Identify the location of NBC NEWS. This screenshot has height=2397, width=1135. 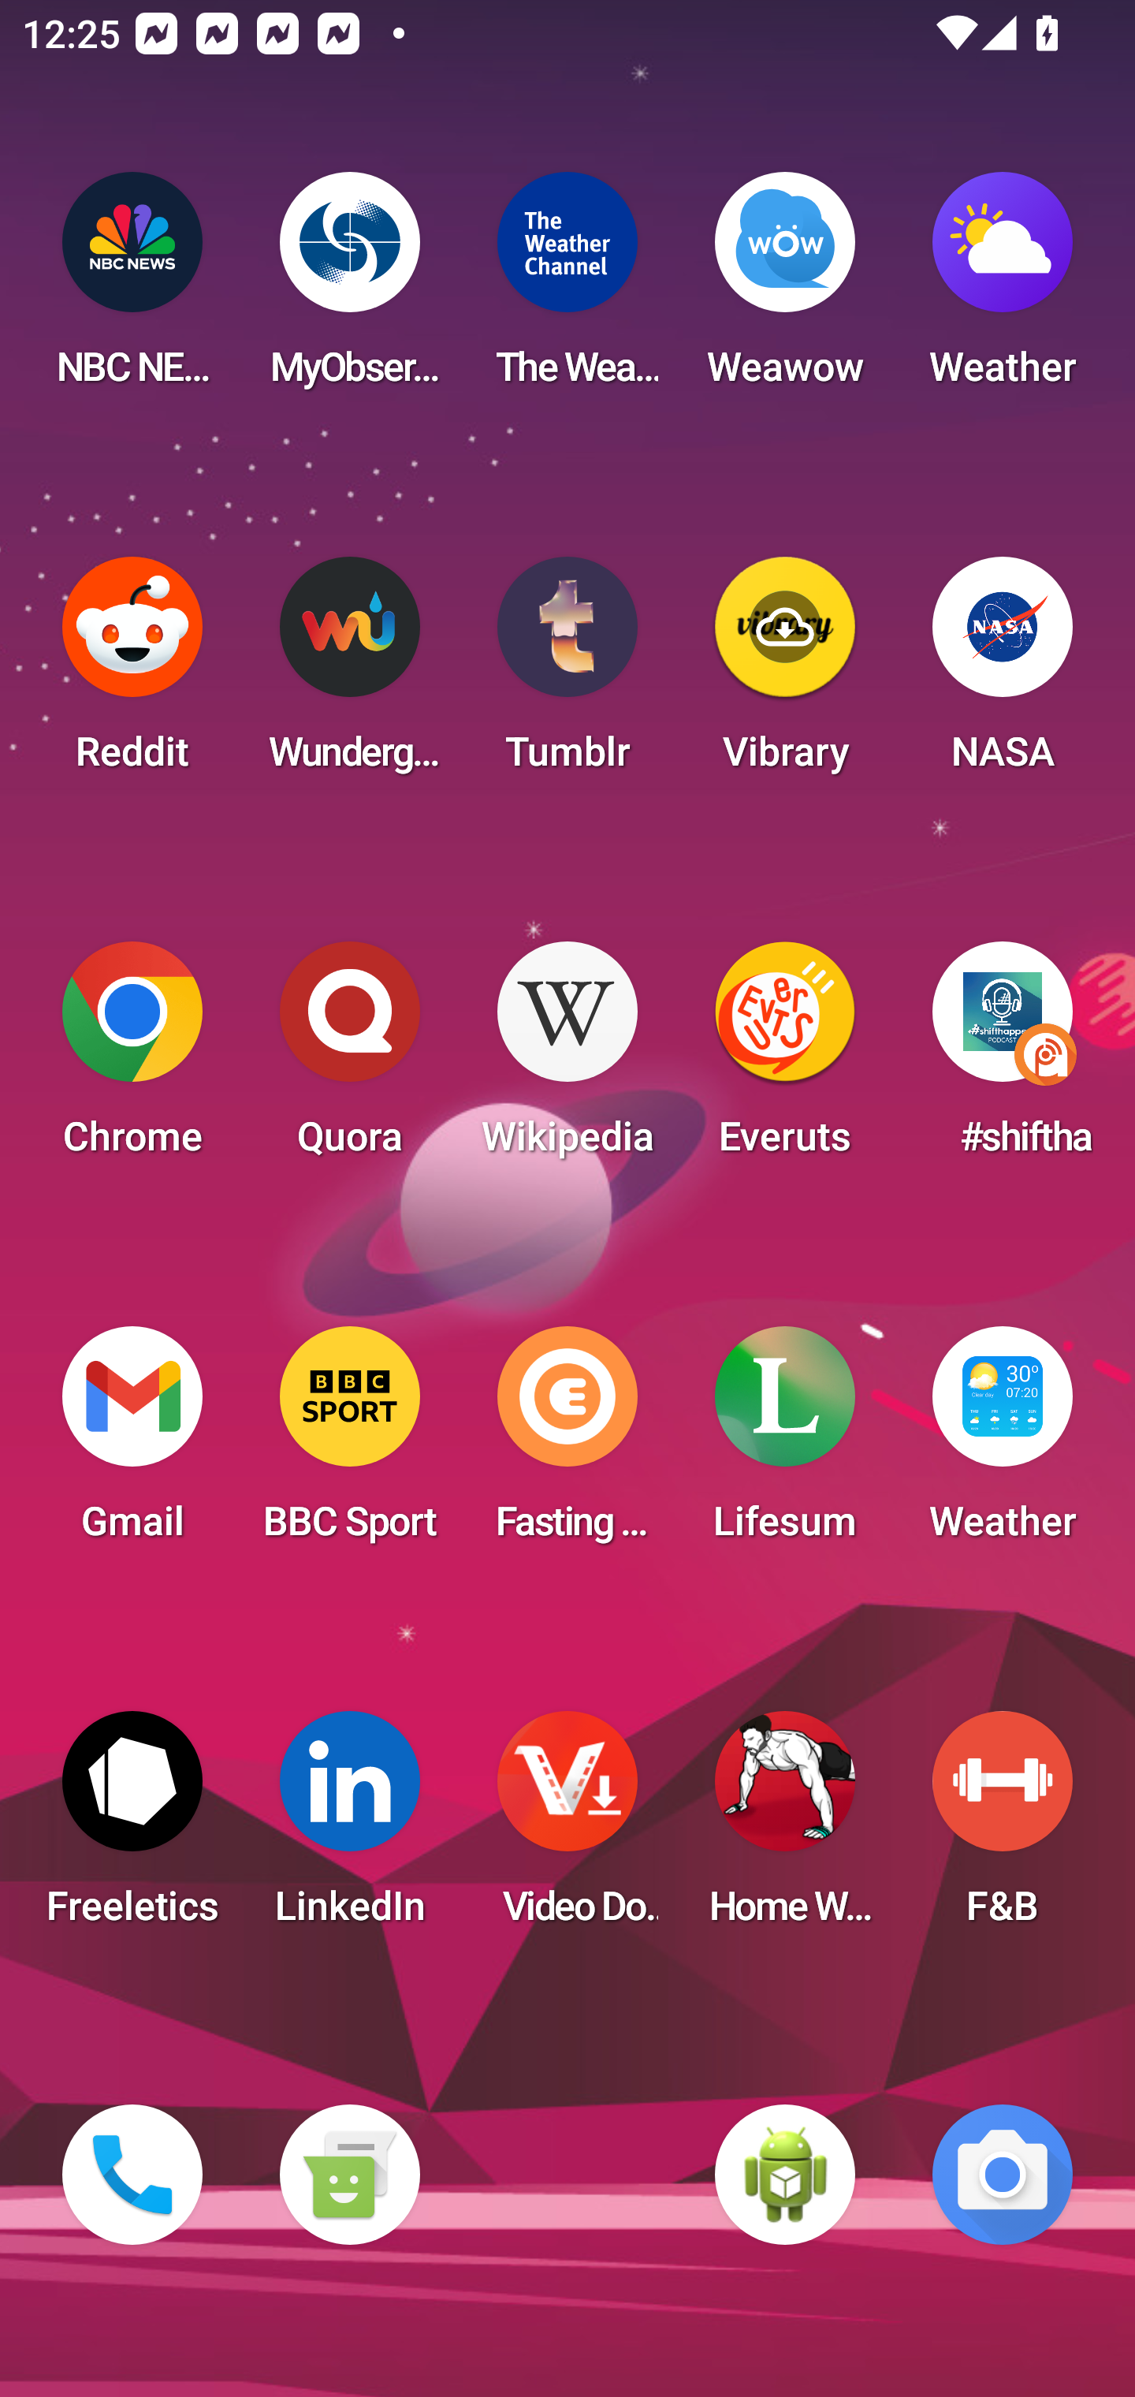
(132, 289).